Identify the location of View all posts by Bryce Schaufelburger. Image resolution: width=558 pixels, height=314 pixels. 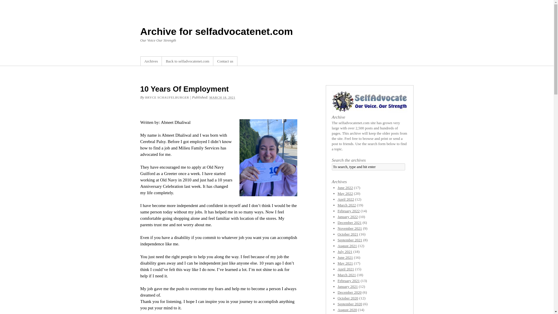
(167, 97).